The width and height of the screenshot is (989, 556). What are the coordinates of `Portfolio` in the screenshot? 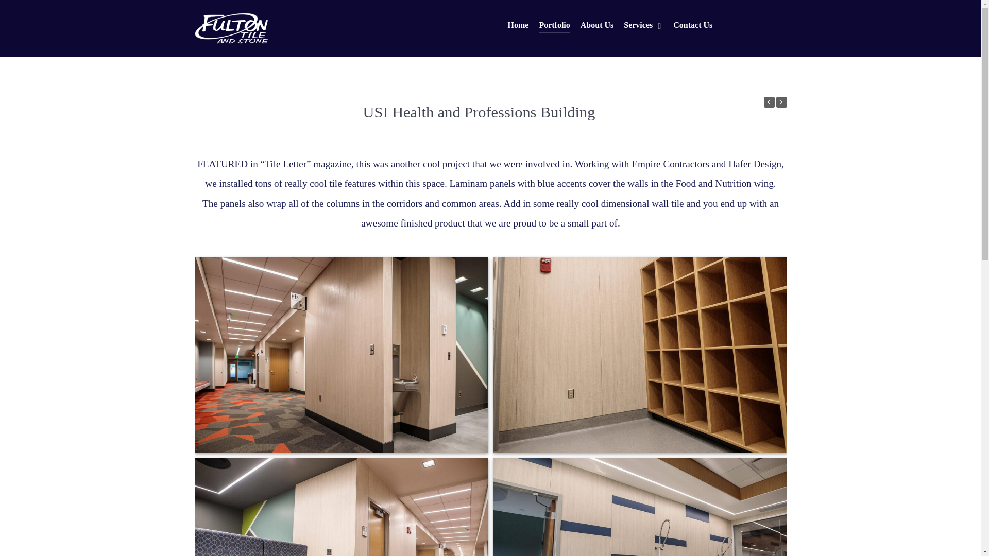 It's located at (554, 26).